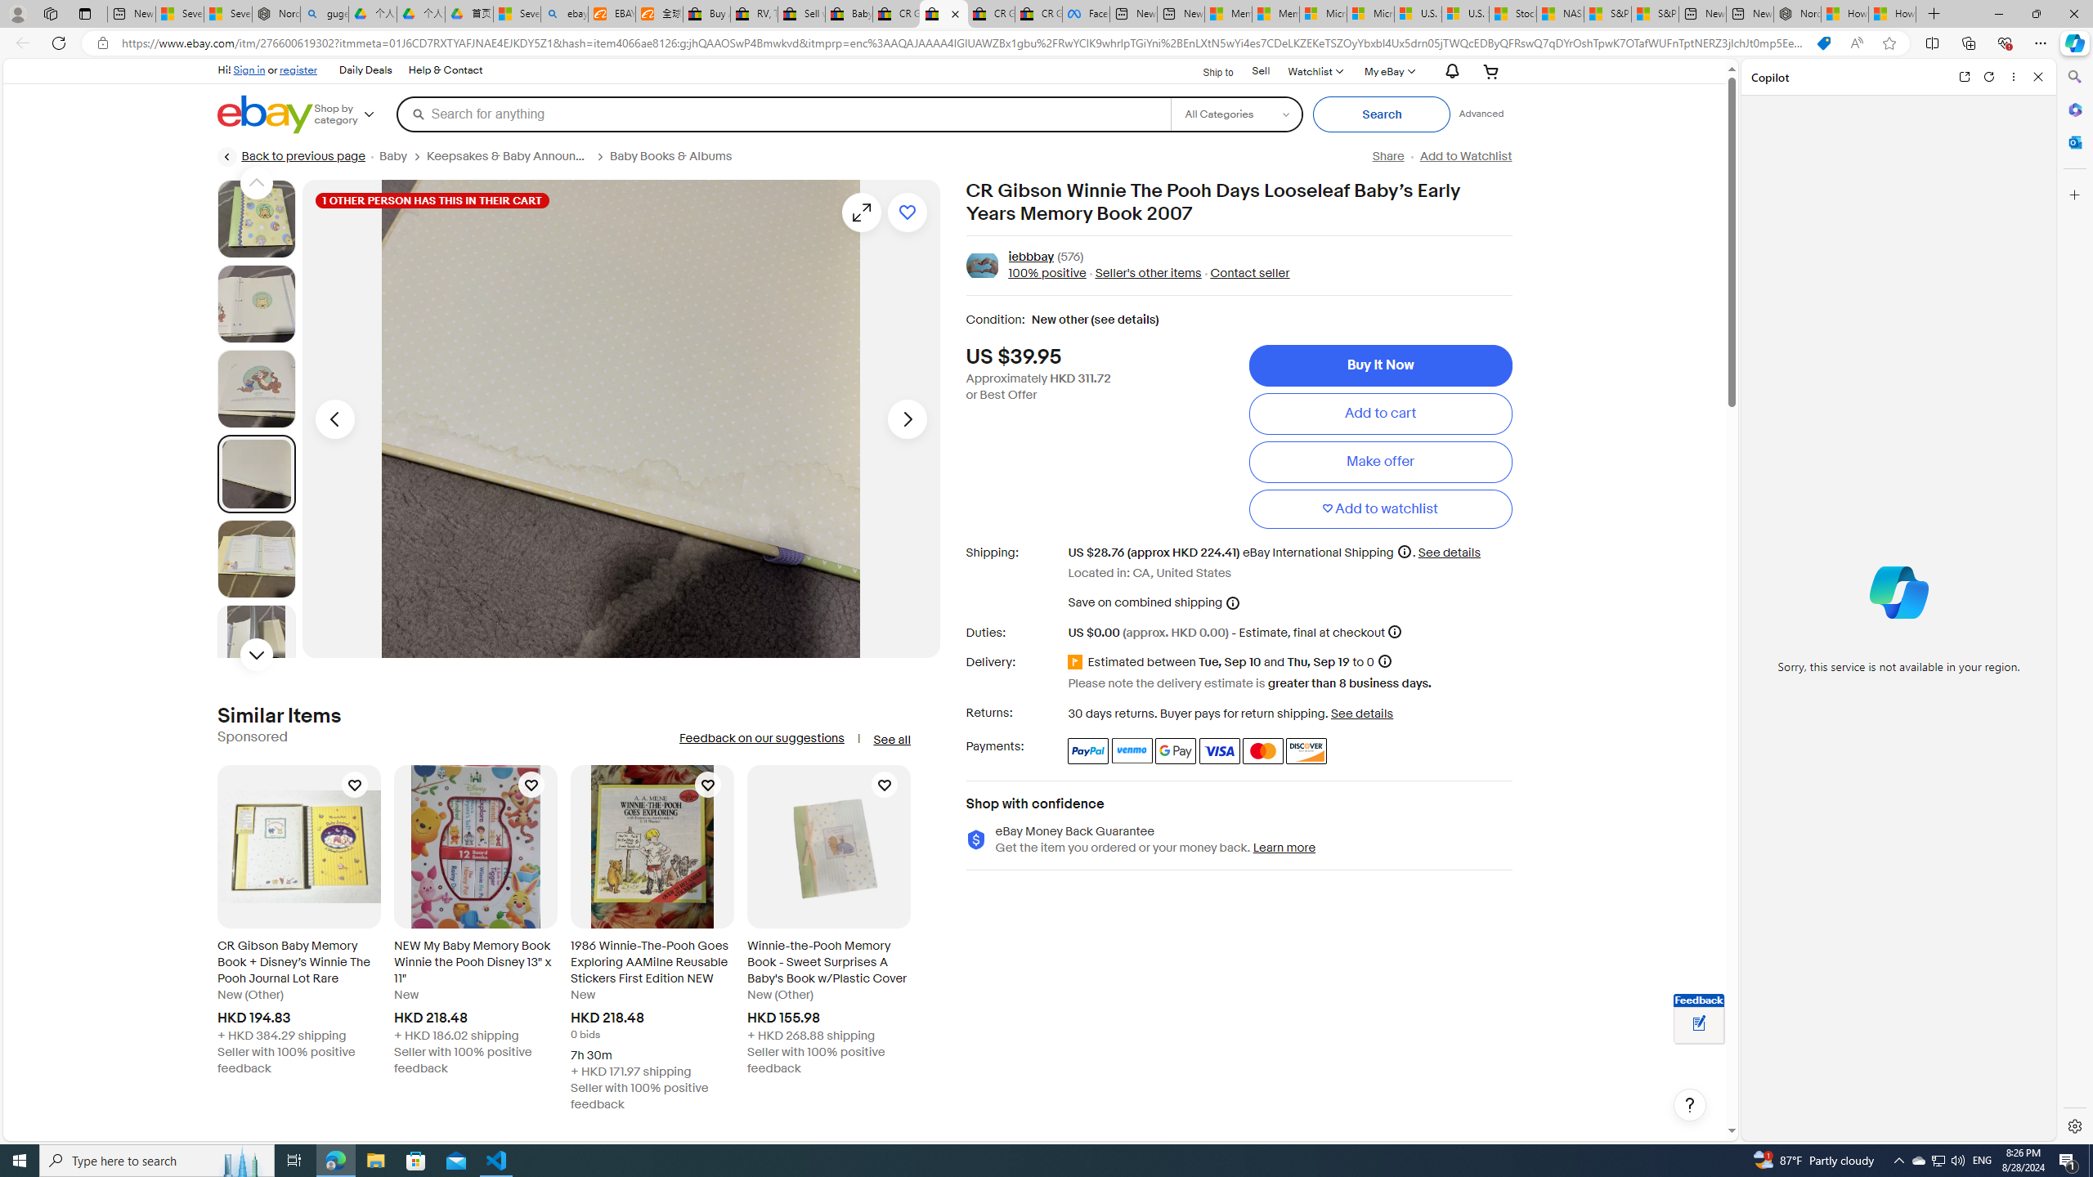 The image size is (2093, 1177). What do you see at coordinates (402, 156) in the screenshot?
I see `Baby` at bounding box center [402, 156].